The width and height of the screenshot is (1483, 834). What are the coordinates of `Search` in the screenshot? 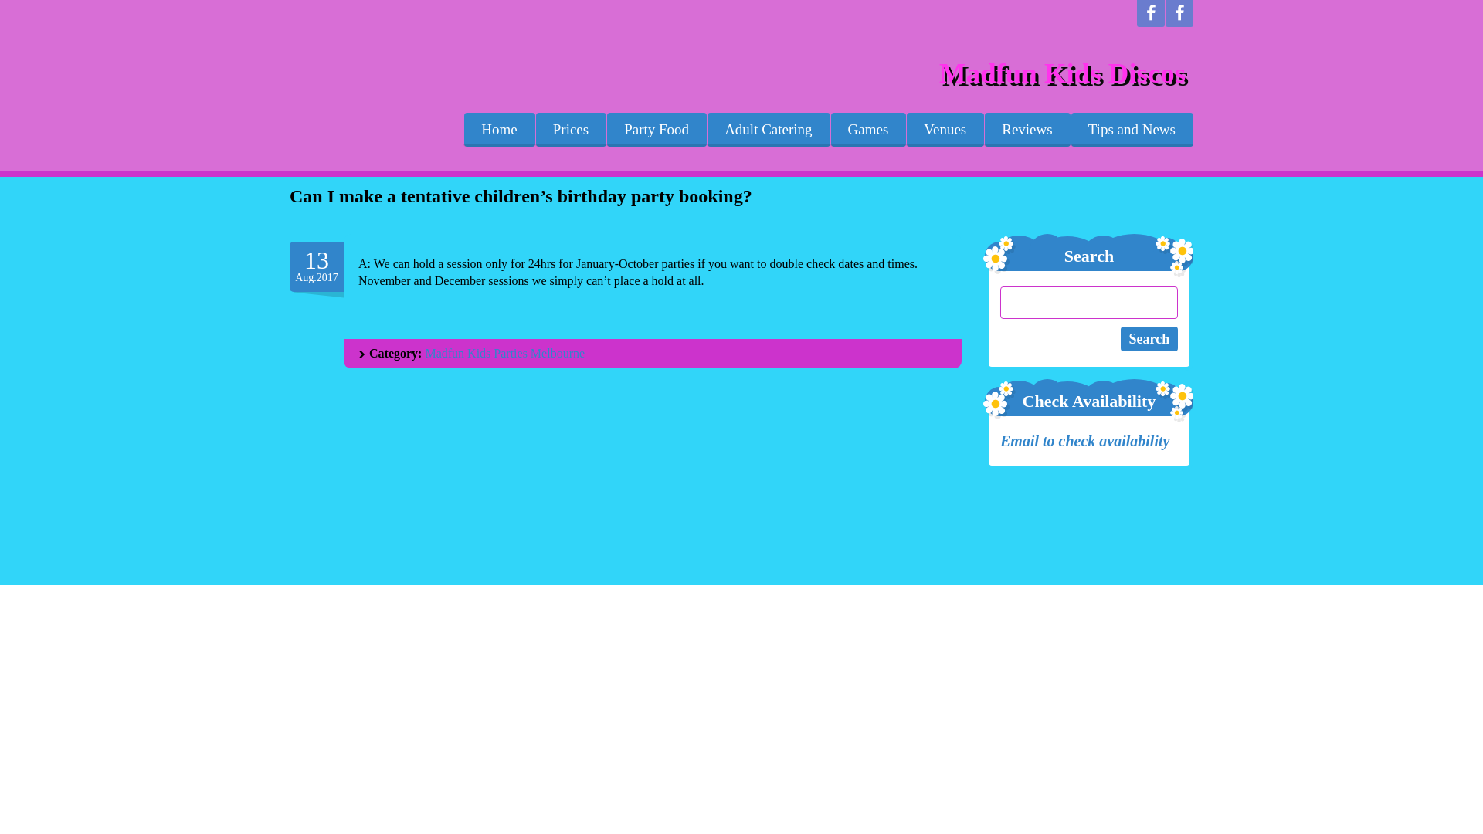 It's located at (1149, 339).